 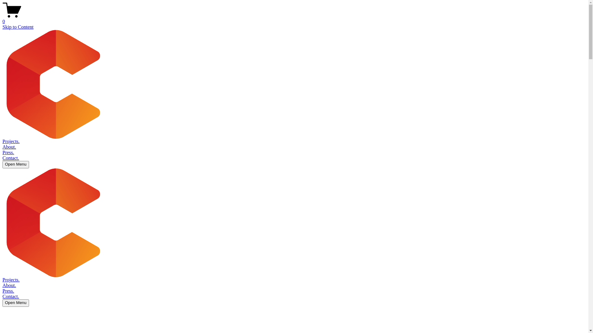 What do you see at coordinates (16, 303) in the screenshot?
I see `Open Menu` at bounding box center [16, 303].